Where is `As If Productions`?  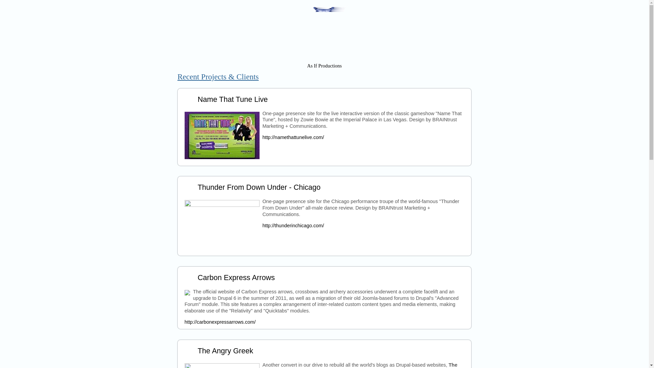 As If Productions is located at coordinates (325, 65).